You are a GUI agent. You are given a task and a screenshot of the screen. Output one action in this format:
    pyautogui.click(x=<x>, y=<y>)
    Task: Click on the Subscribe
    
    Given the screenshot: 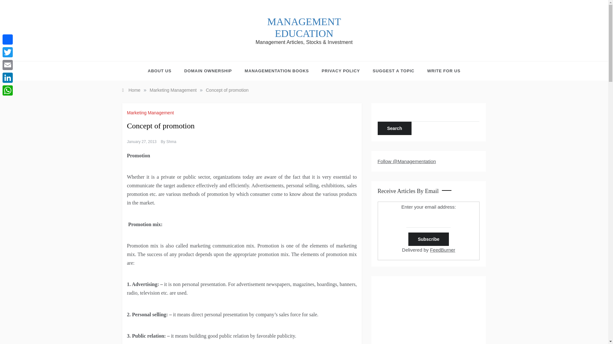 What is the action you would take?
    pyautogui.click(x=428, y=239)
    